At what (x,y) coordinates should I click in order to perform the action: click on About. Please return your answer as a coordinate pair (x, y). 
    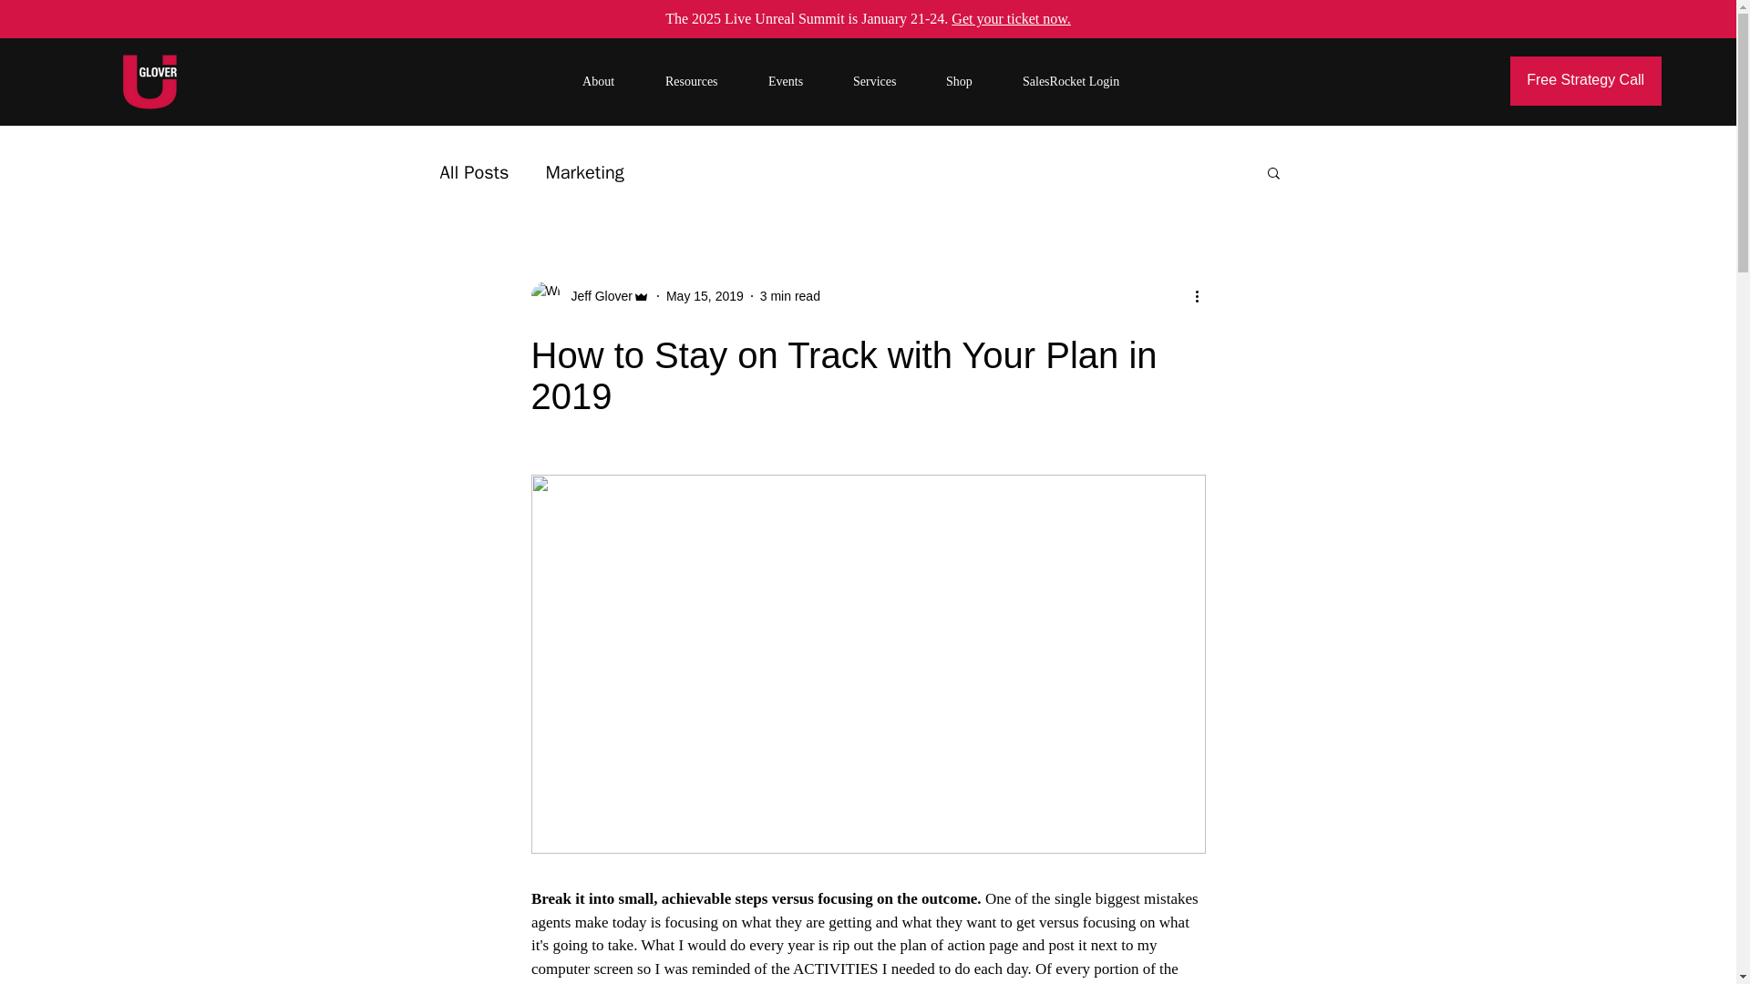
    Looking at the image, I should click on (614, 81).